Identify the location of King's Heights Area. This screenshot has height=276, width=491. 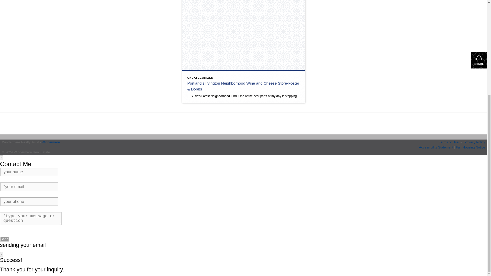
(75, 16).